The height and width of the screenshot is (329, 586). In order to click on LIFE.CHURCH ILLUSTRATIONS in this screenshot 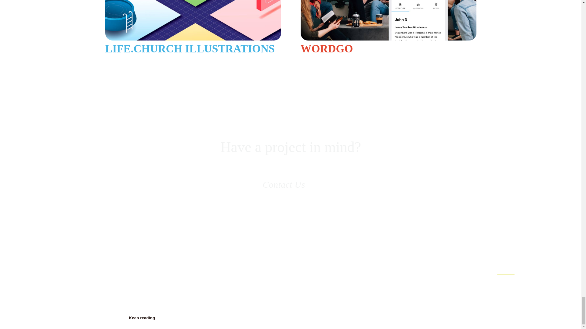, I will do `click(193, 27)`.